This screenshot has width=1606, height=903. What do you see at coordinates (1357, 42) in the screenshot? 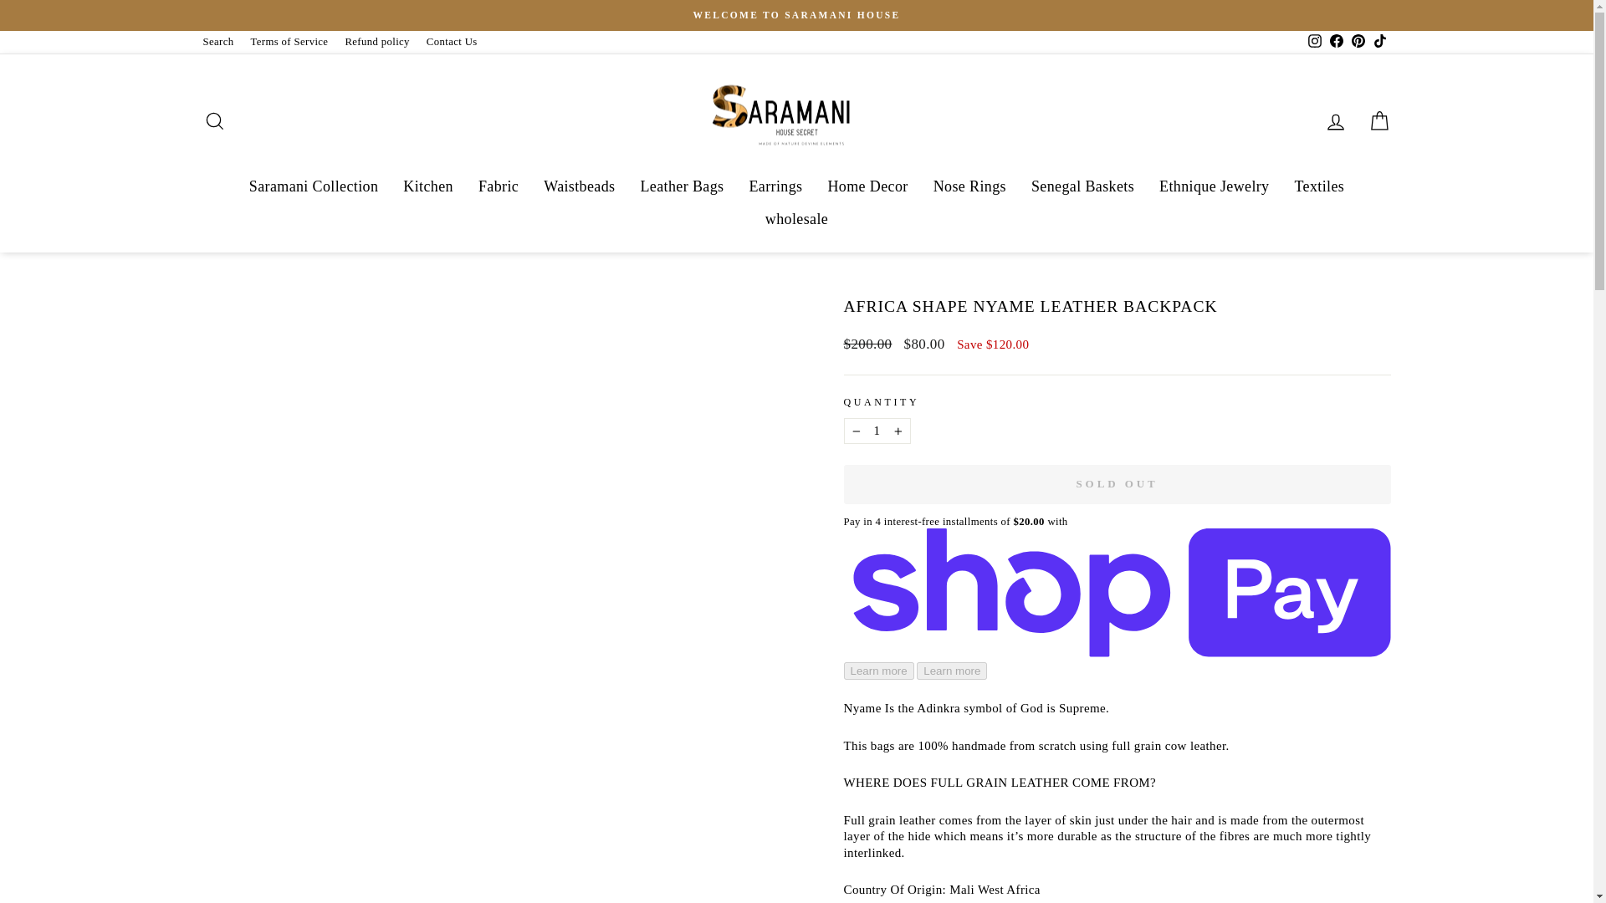
I see `SARAMANI HOUSE  on Pinterest` at bounding box center [1357, 42].